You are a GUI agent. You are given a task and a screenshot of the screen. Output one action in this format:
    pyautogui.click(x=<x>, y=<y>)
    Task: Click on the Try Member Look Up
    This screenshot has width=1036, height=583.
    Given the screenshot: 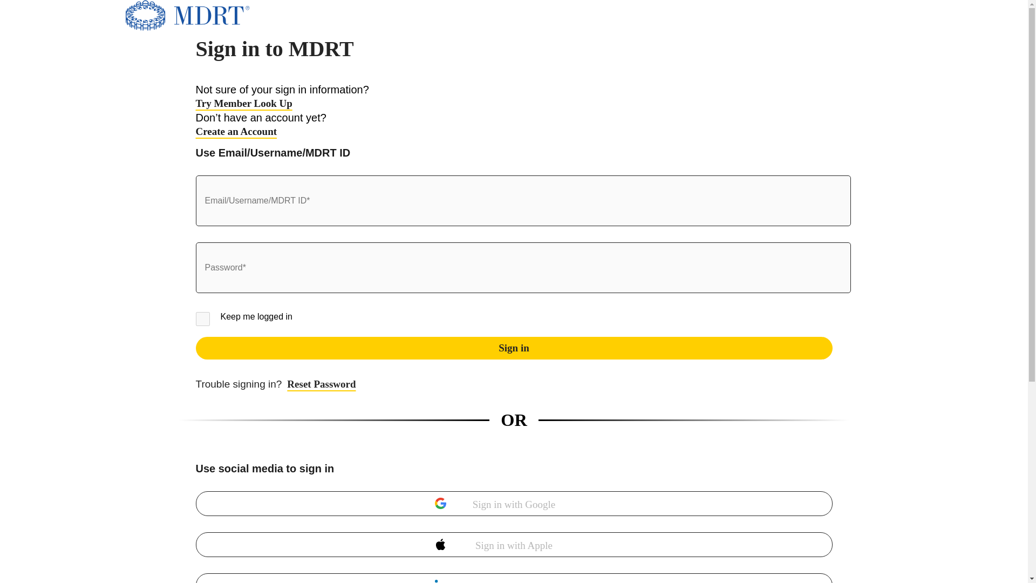 What is the action you would take?
    pyautogui.click(x=244, y=104)
    